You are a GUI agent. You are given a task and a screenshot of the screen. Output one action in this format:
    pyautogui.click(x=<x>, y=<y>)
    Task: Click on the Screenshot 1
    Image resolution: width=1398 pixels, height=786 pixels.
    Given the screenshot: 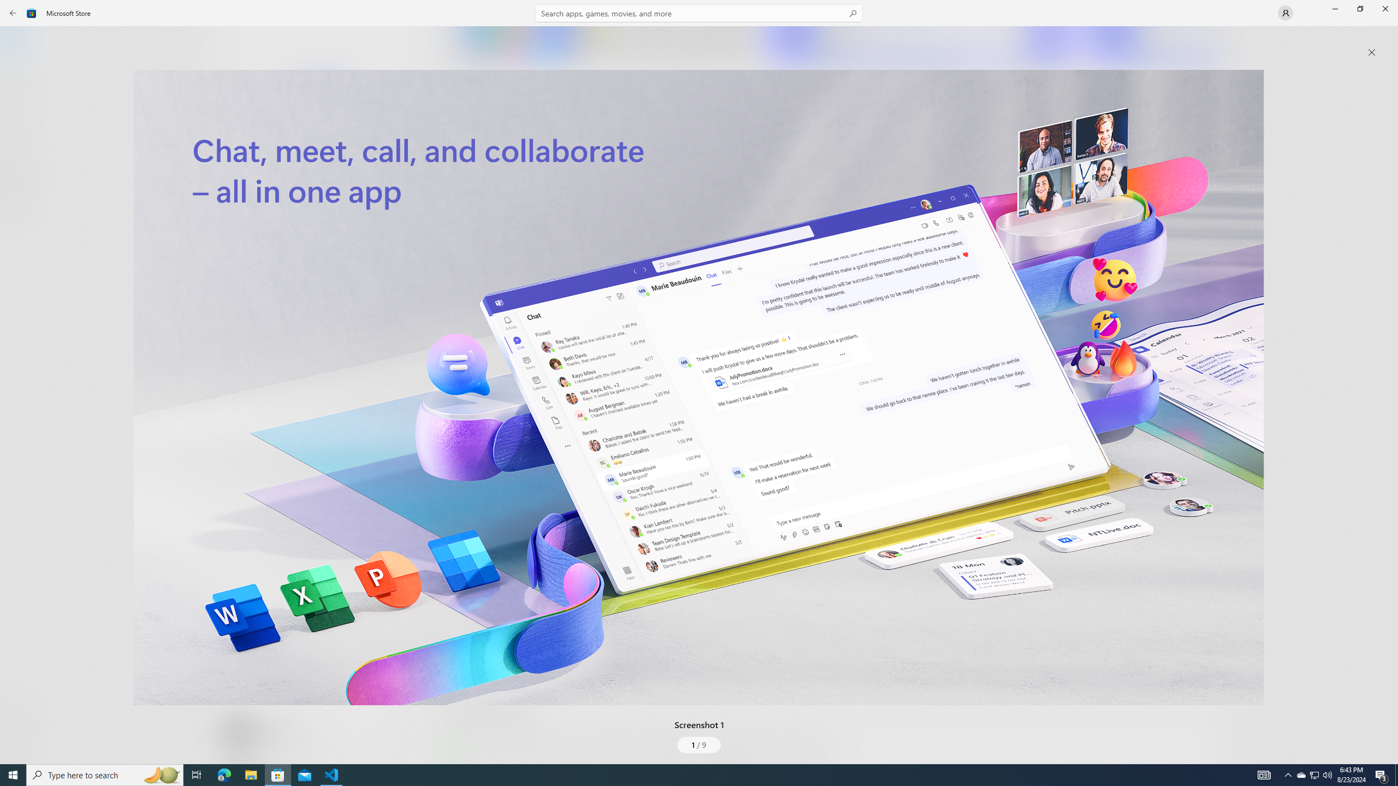 What is the action you would take?
    pyautogui.click(x=699, y=388)
    